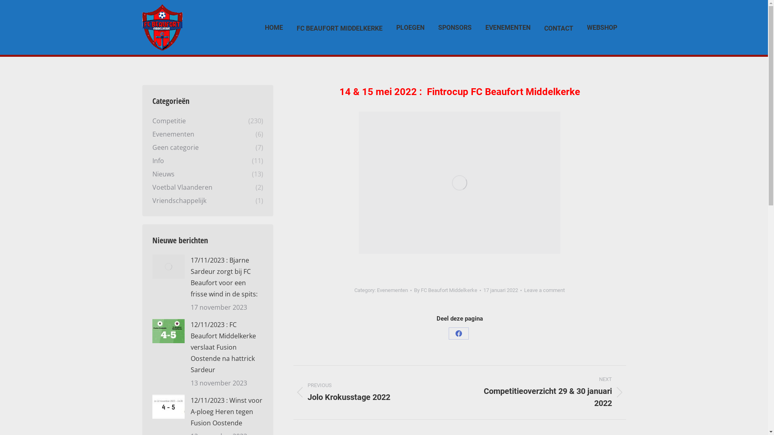 Image resolution: width=774 pixels, height=435 pixels. What do you see at coordinates (559, 27) in the screenshot?
I see `CONTACT` at bounding box center [559, 27].